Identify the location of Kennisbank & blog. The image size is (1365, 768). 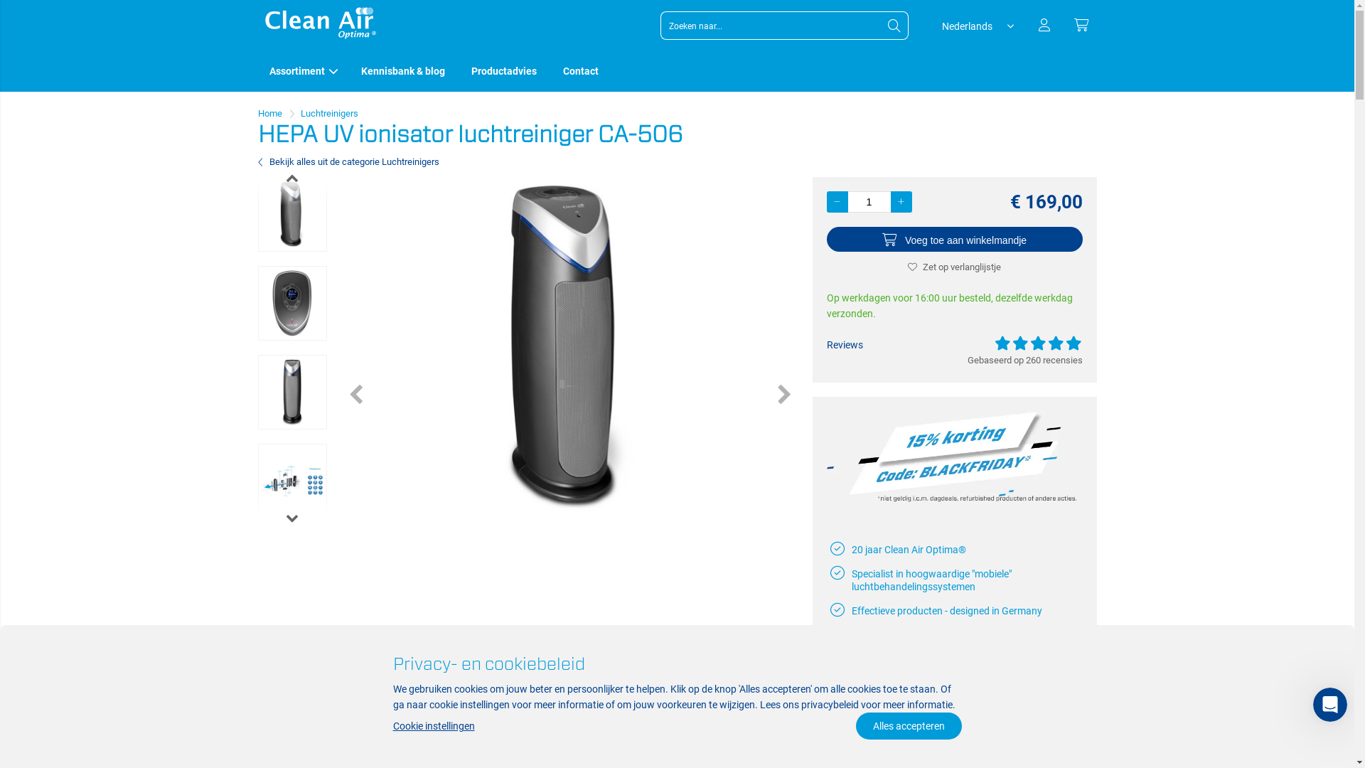
(404, 71).